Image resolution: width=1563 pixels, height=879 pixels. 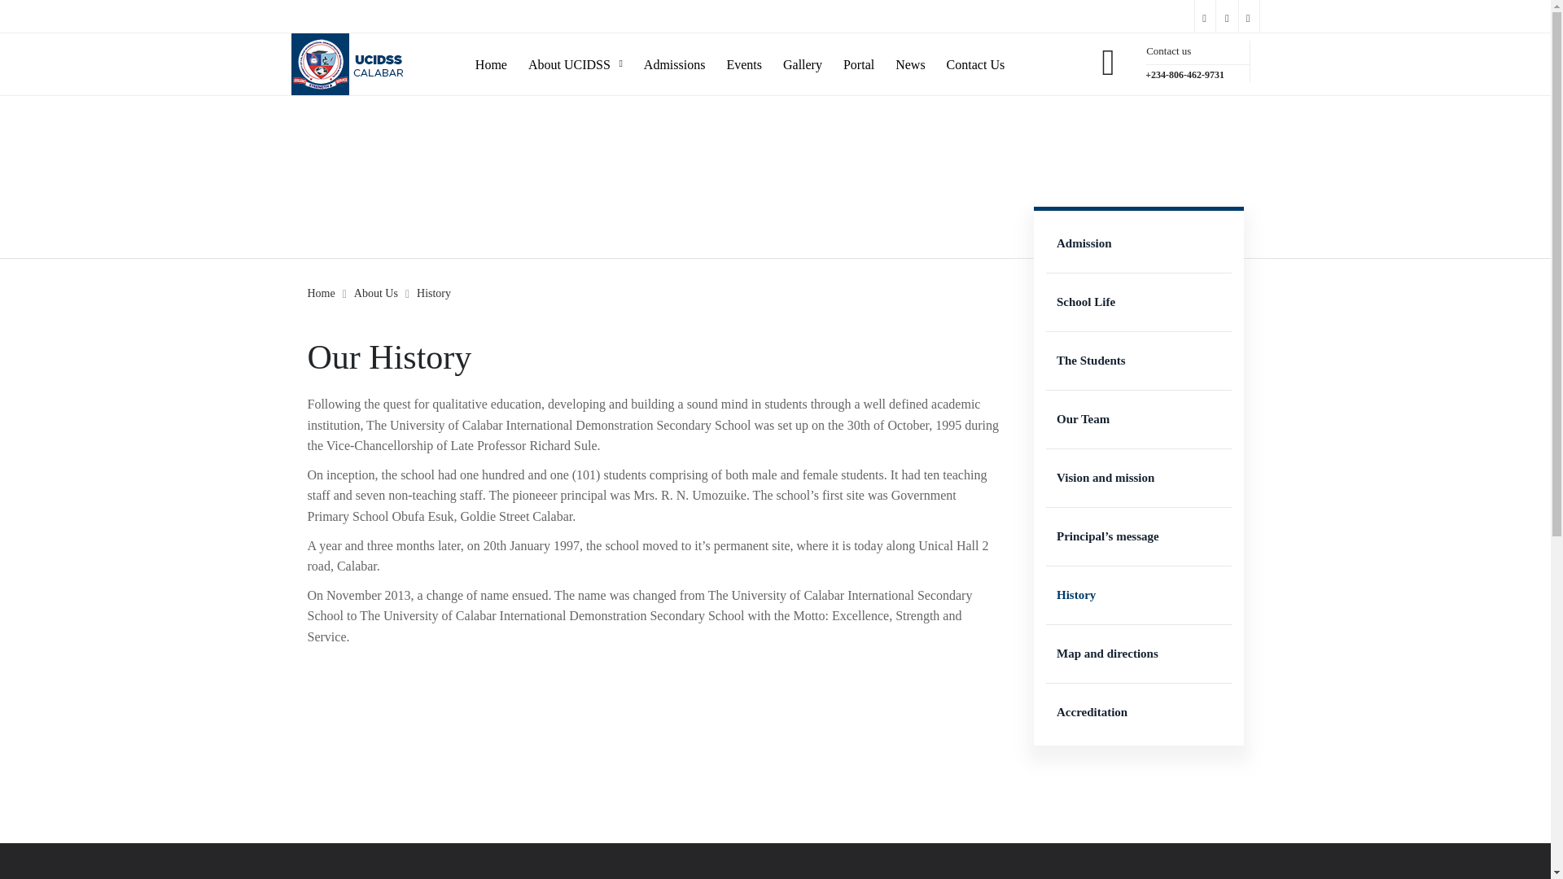 I want to click on The Students, so click(x=1138, y=361).